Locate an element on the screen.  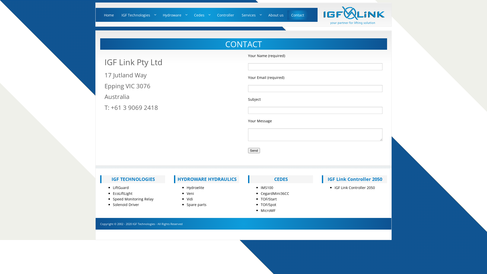
TOF/Start is located at coordinates (269, 199).